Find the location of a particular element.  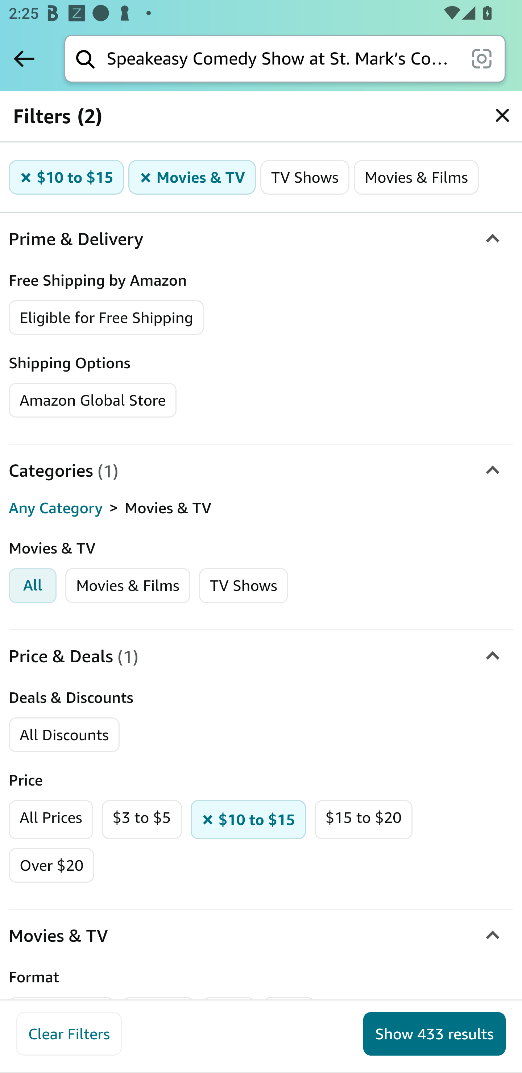

$3 to $5 is located at coordinates (142, 819).